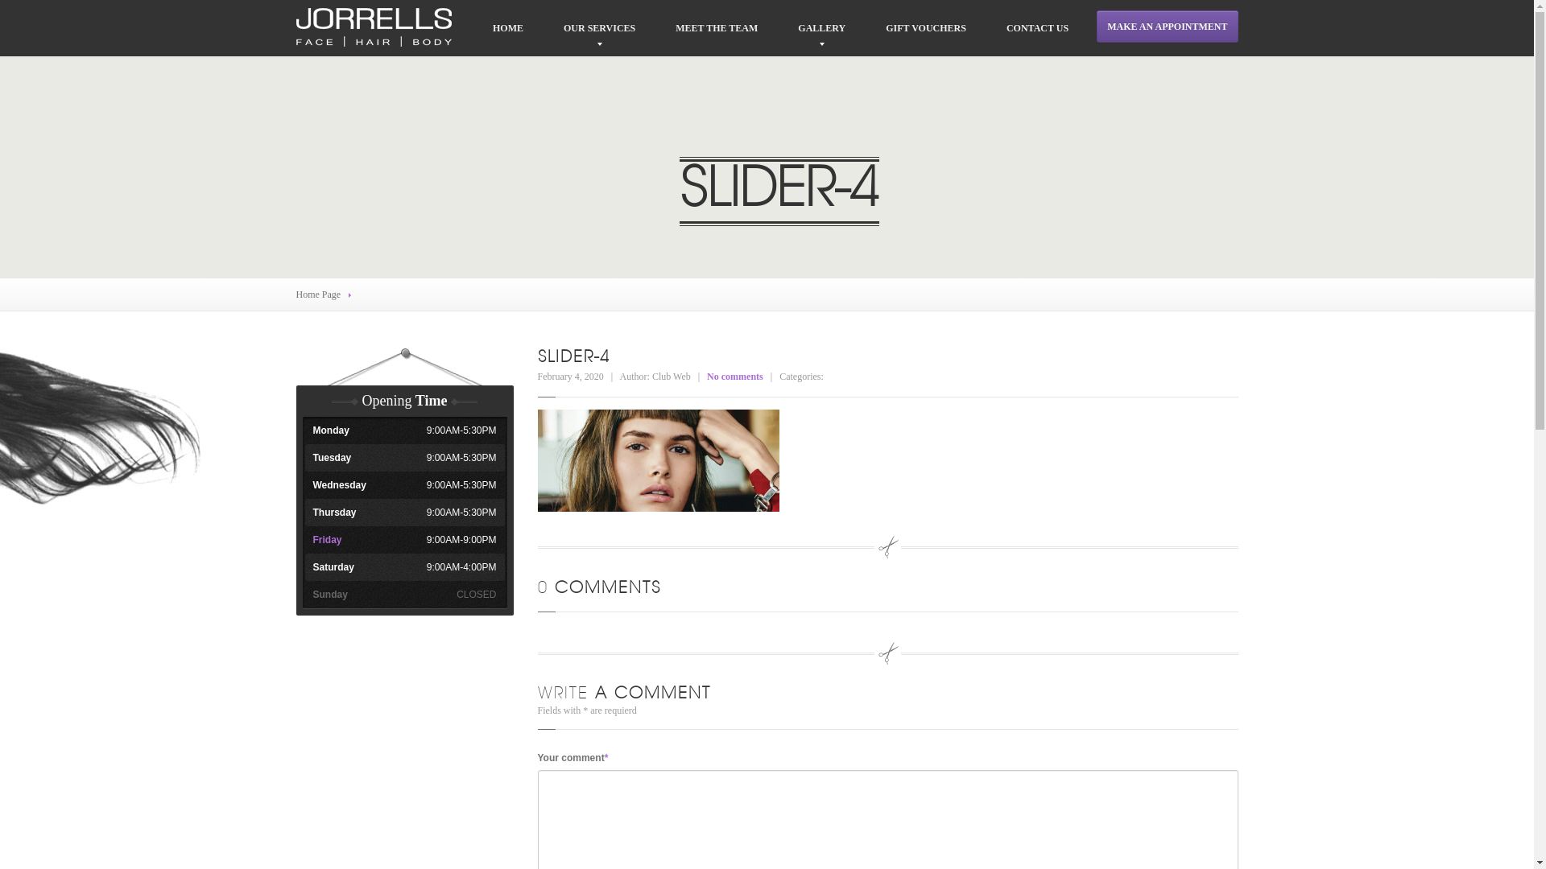 The image size is (1546, 869). I want to click on CONTACT US, so click(1037, 28).